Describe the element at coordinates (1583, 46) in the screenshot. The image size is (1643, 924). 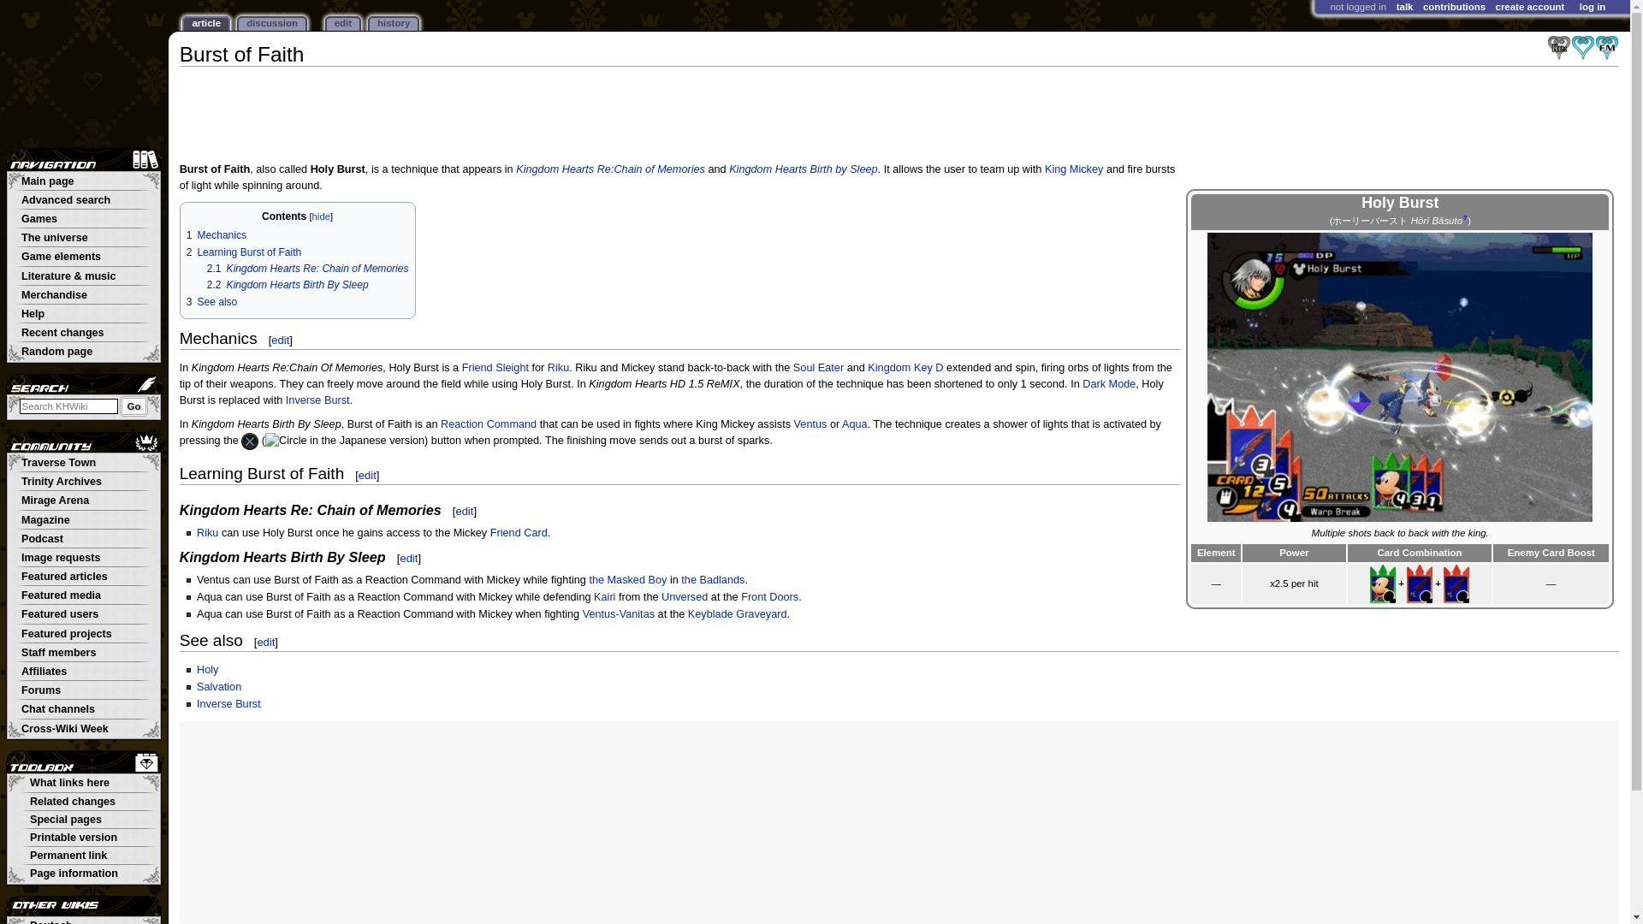
I see `Kingdom Hearts Birth by Sleep` at that location.